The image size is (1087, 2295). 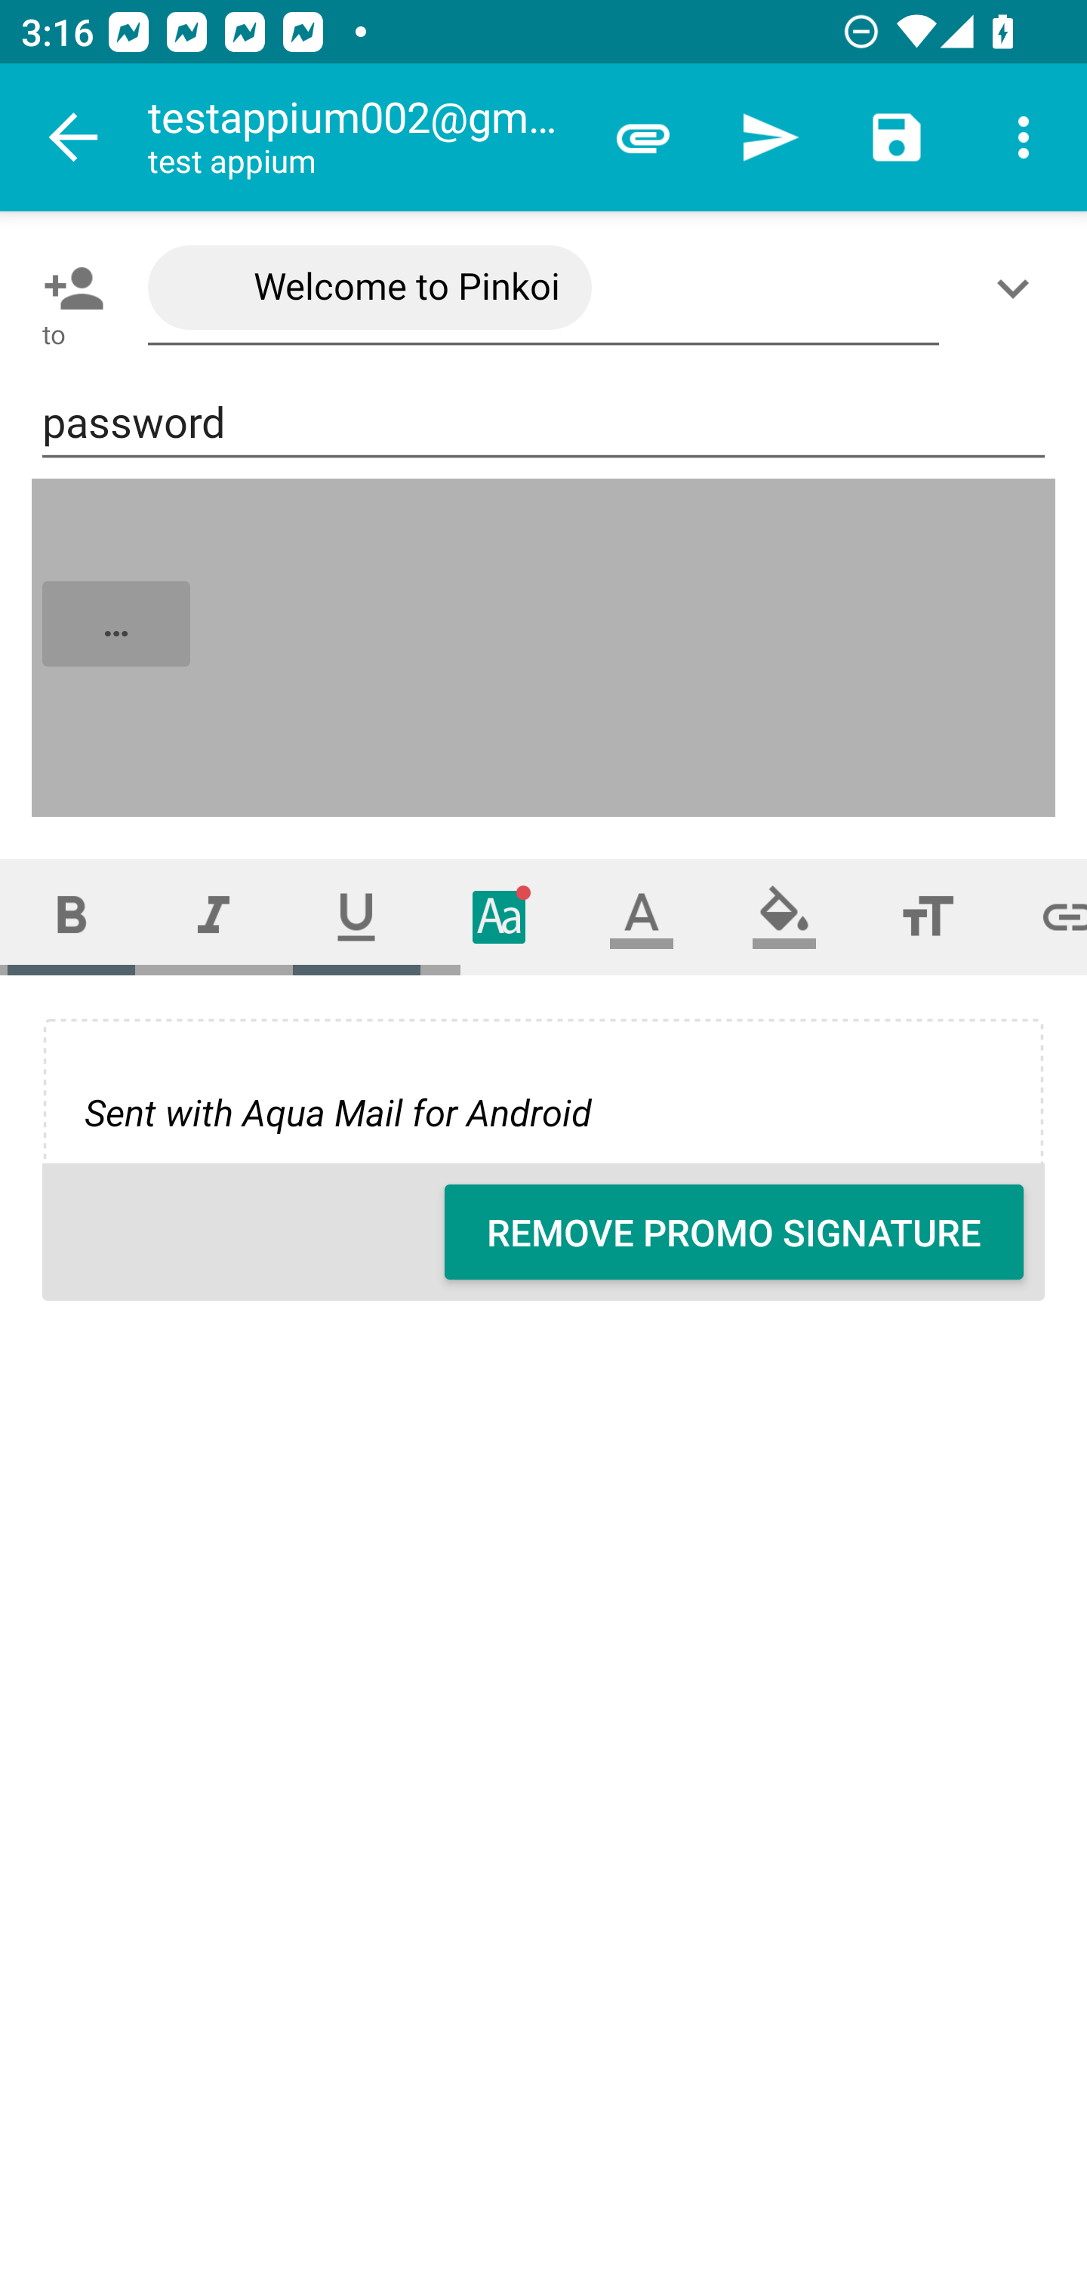 What do you see at coordinates (643, 137) in the screenshot?
I see `Attach` at bounding box center [643, 137].